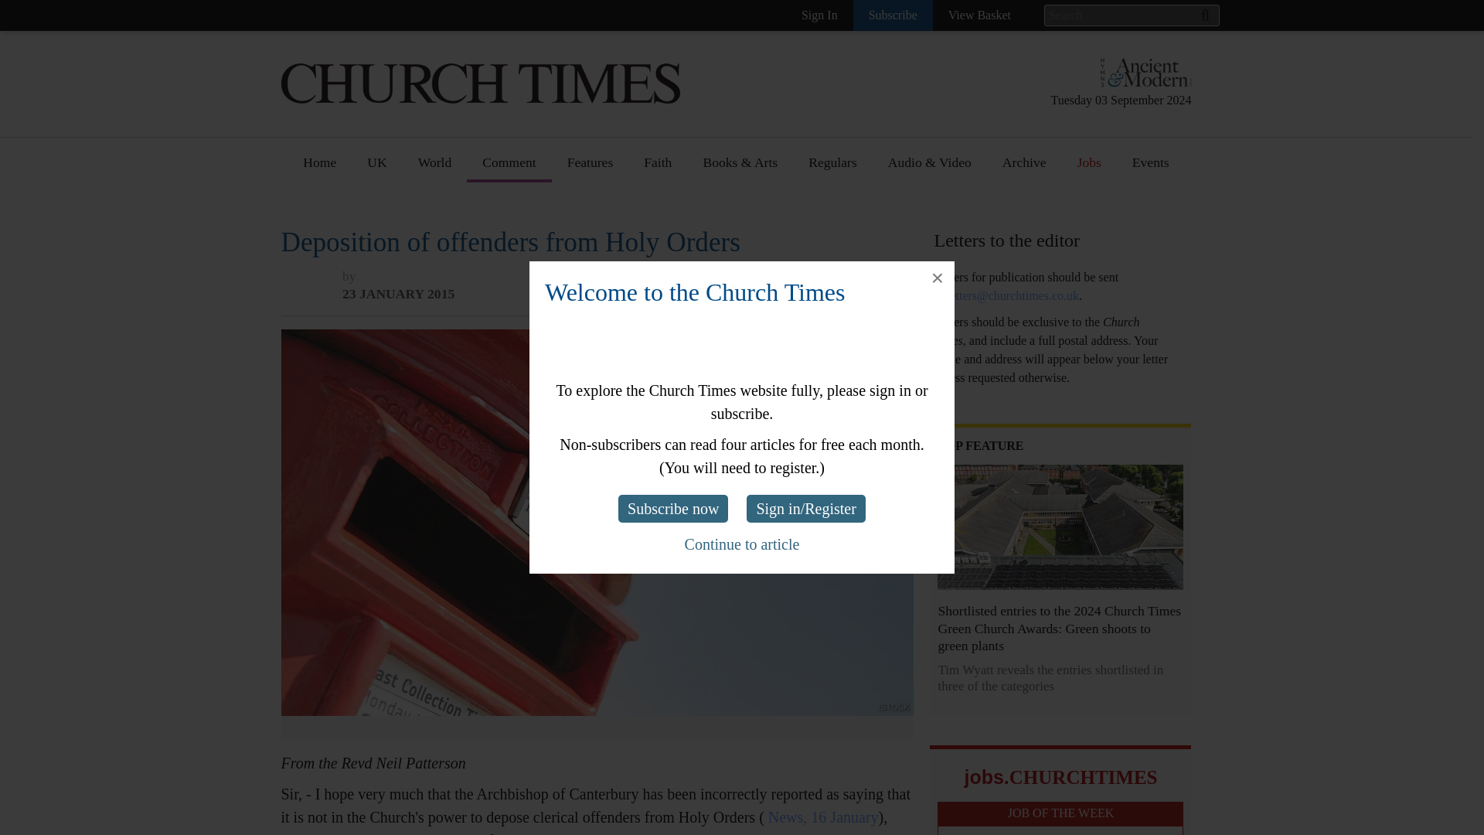 The height and width of the screenshot is (835, 1484). Describe the element at coordinates (657, 168) in the screenshot. I see `Faith` at that location.